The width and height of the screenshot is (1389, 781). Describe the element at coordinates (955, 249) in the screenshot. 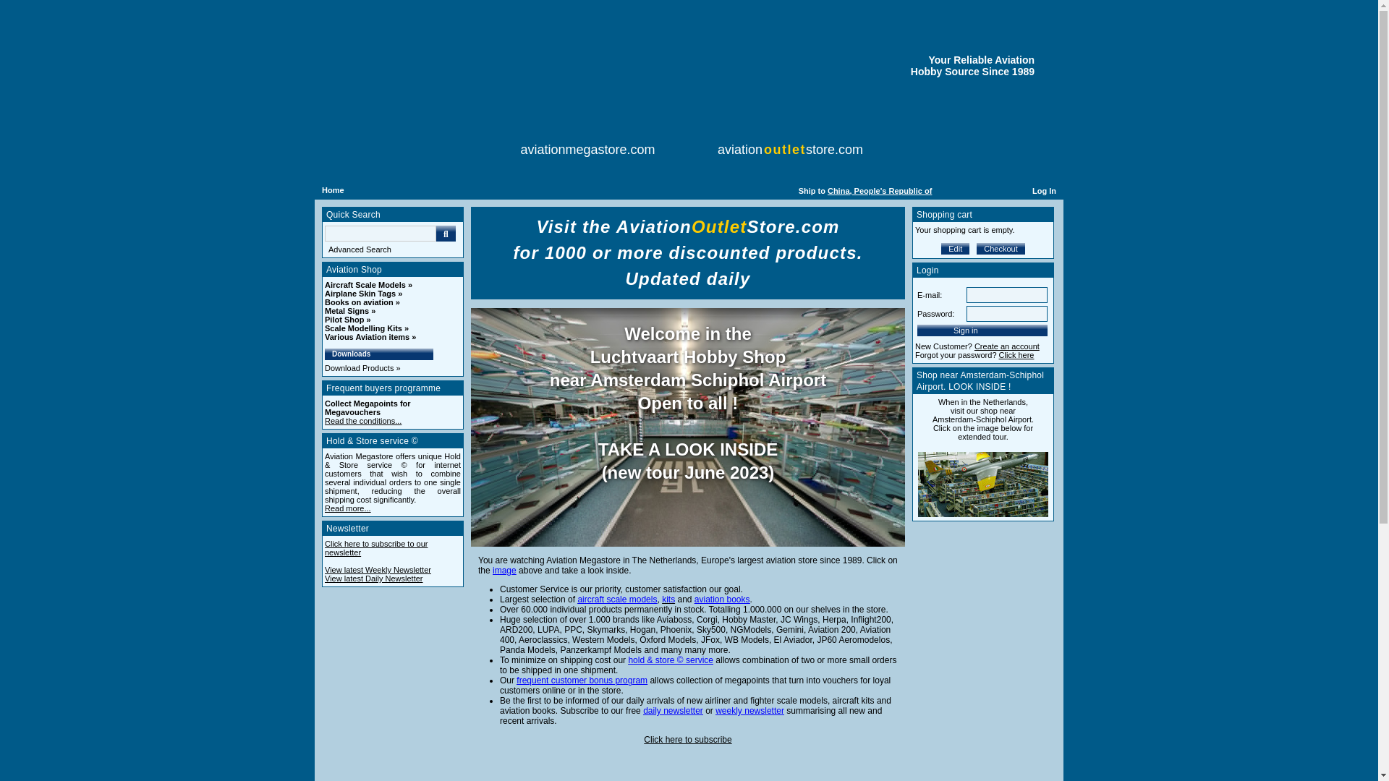

I see `Edit` at that location.